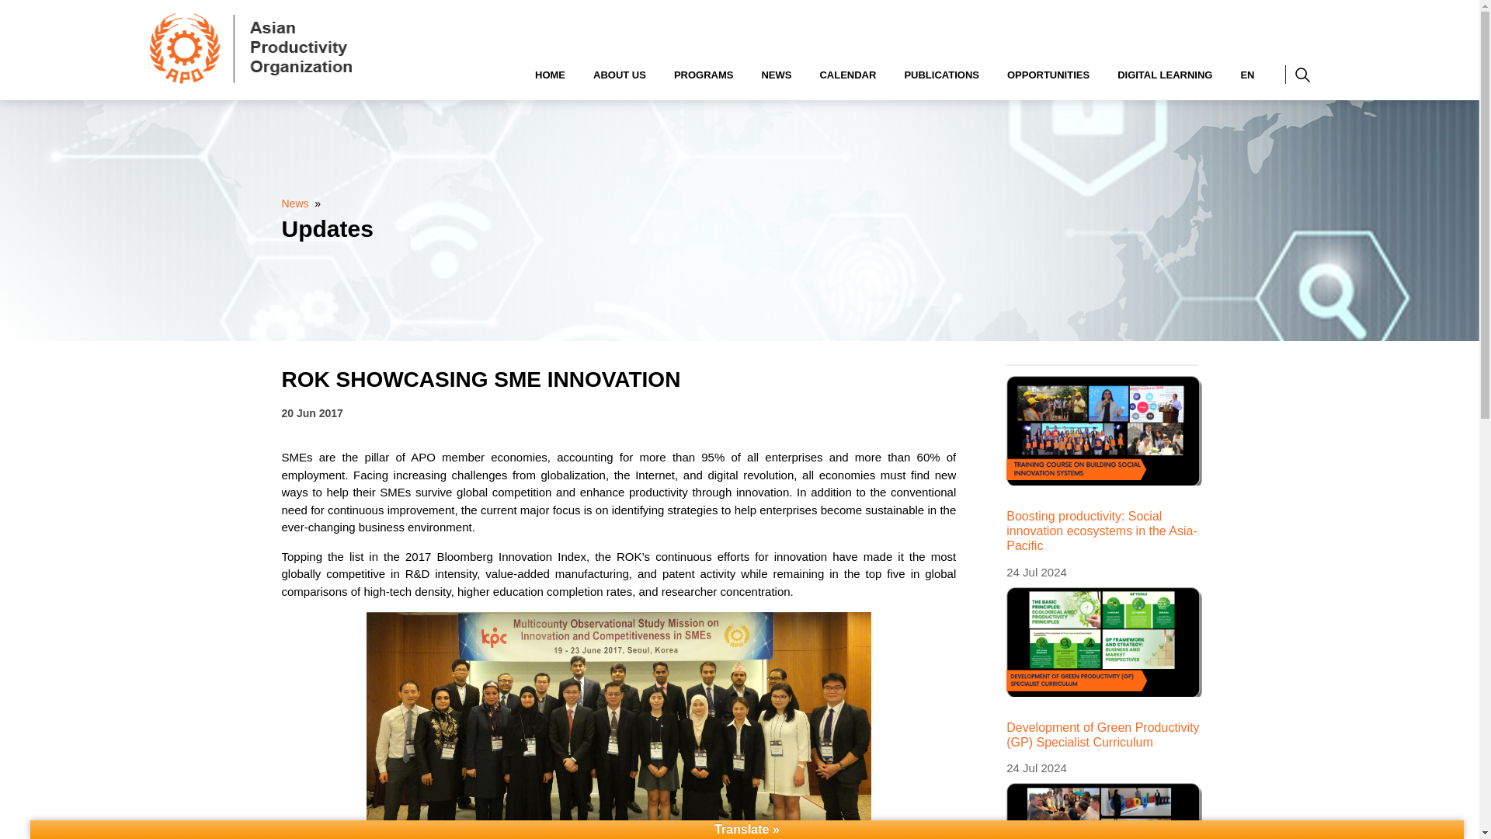 The image size is (1491, 839). I want to click on Development of Productivity Practitioners for the Youth, so click(1104, 811).